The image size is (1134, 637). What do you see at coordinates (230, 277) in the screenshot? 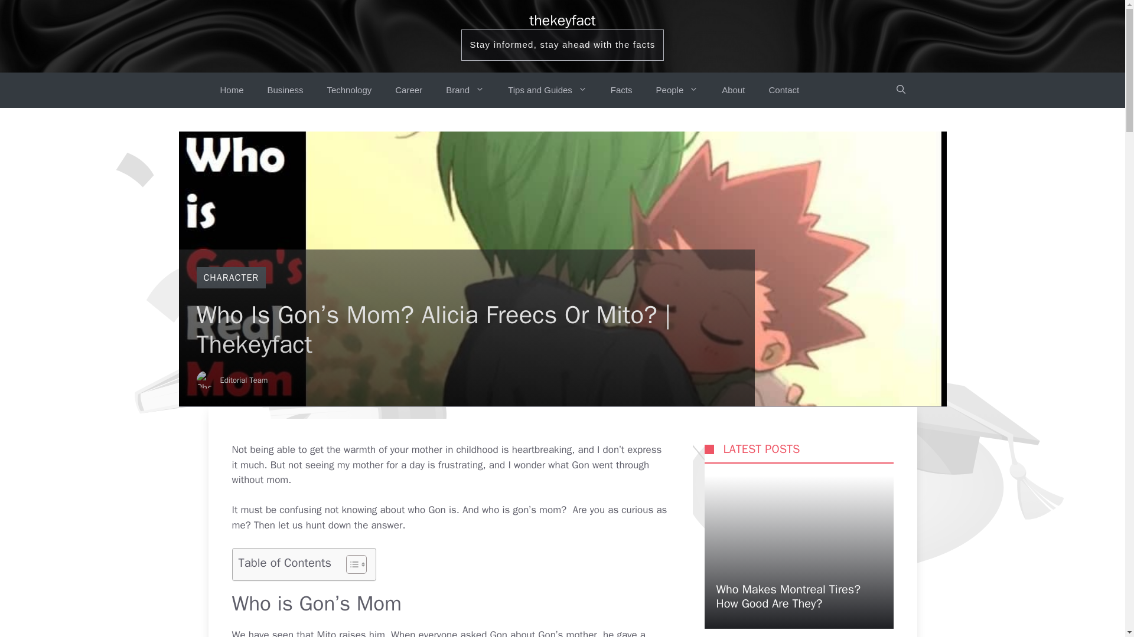
I see `CHARACTER` at bounding box center [230, 277].